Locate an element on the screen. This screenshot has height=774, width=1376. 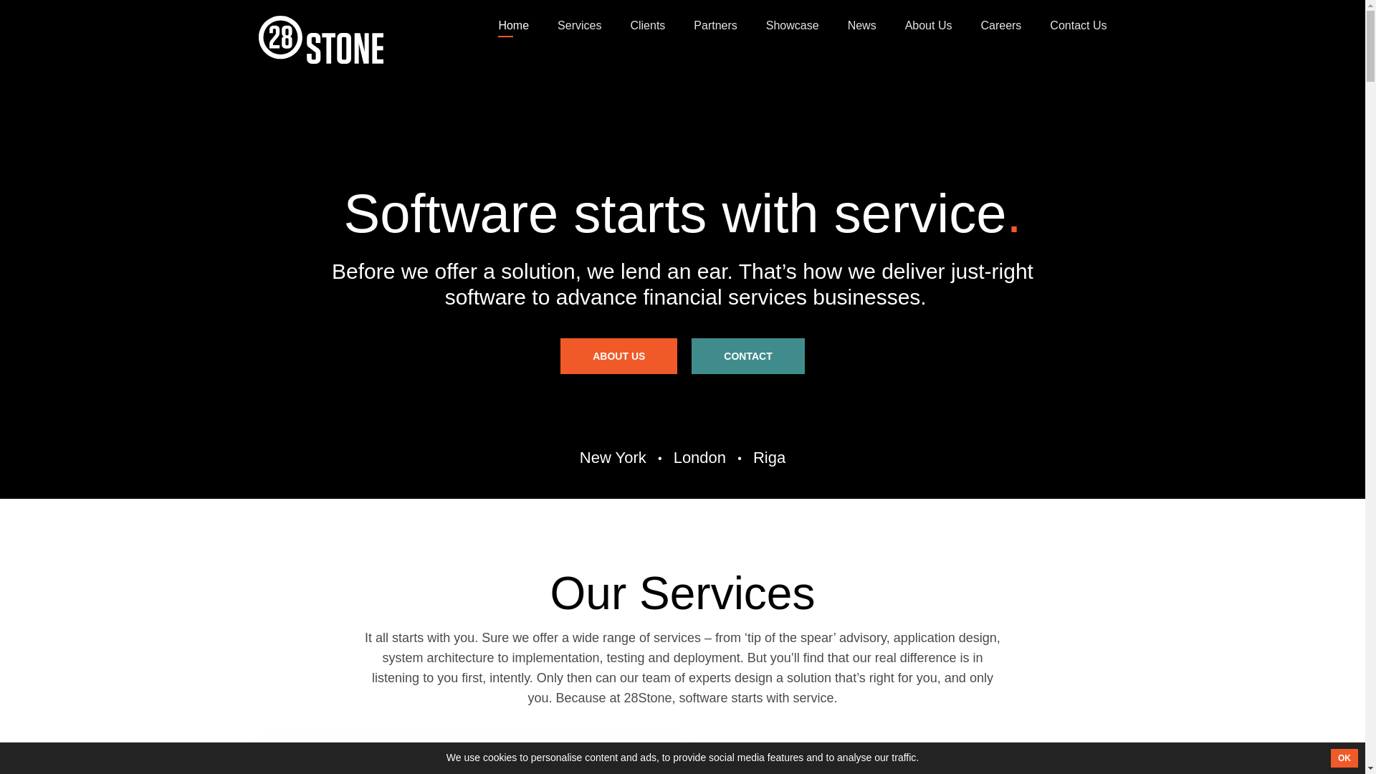
News is located at coordinates (862, 25).